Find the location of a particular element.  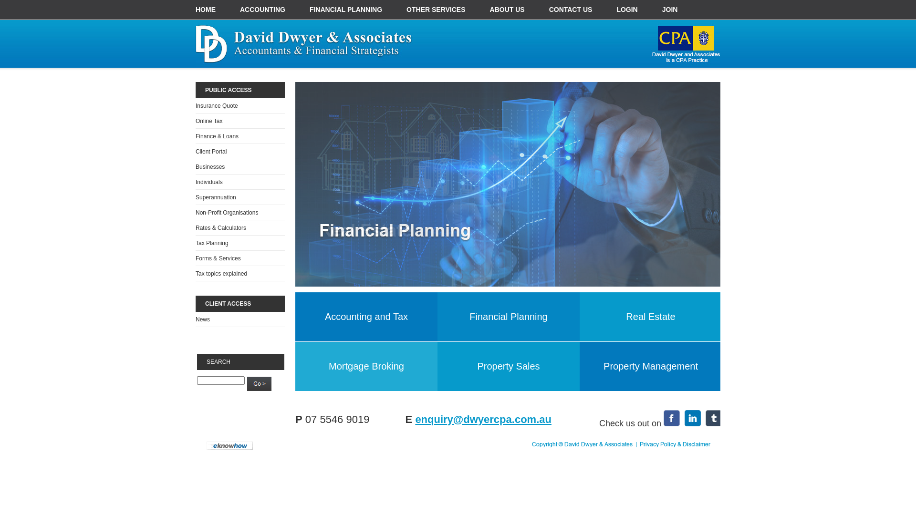

CONTACT US is located at coordinates (571, 10).